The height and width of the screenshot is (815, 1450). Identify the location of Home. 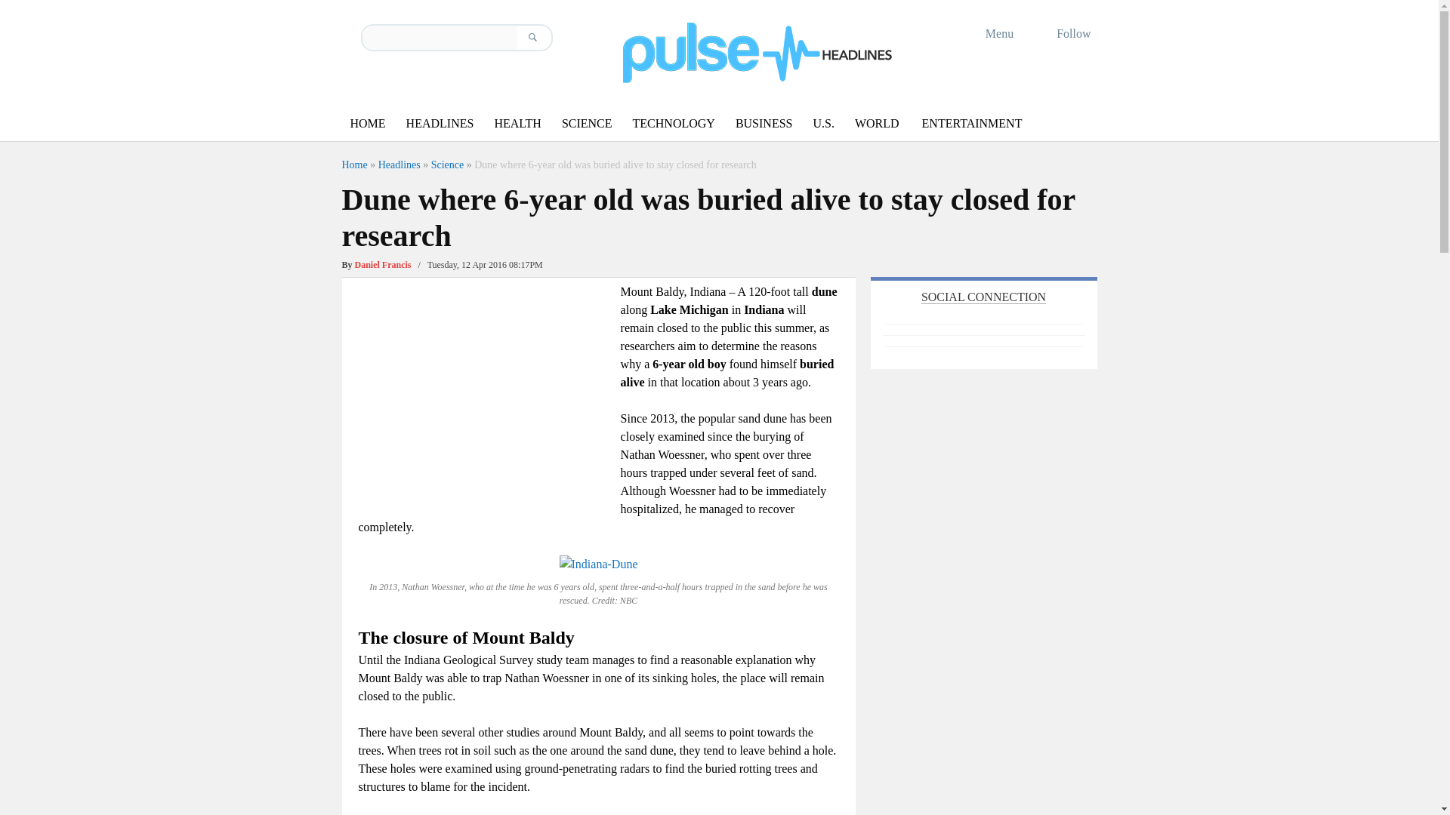
(353, 165).